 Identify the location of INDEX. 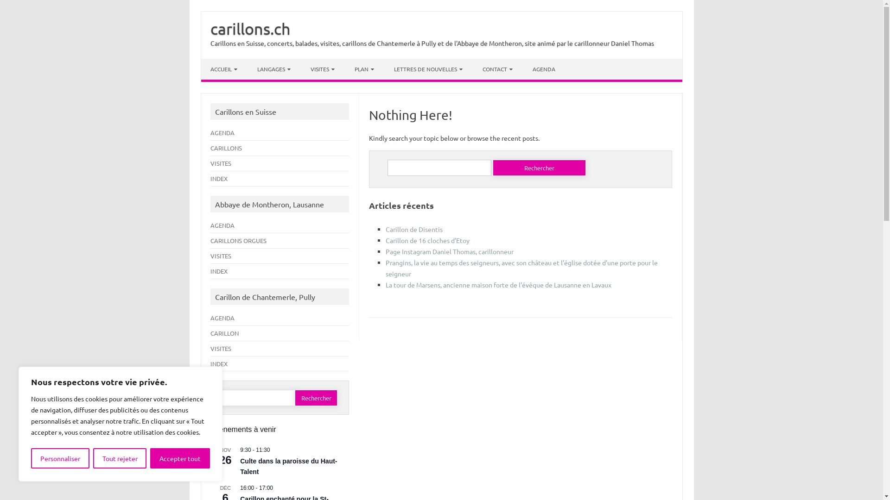
(219, 271).